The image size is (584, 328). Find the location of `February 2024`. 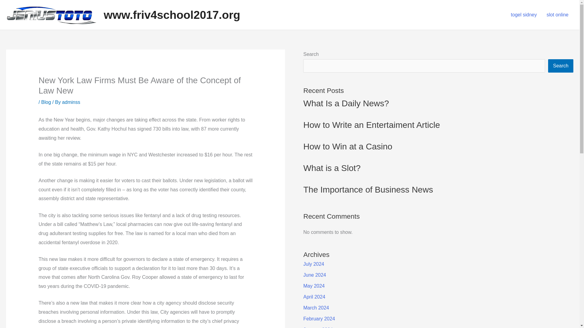

February 2024 is located at coordinates (319, 319).